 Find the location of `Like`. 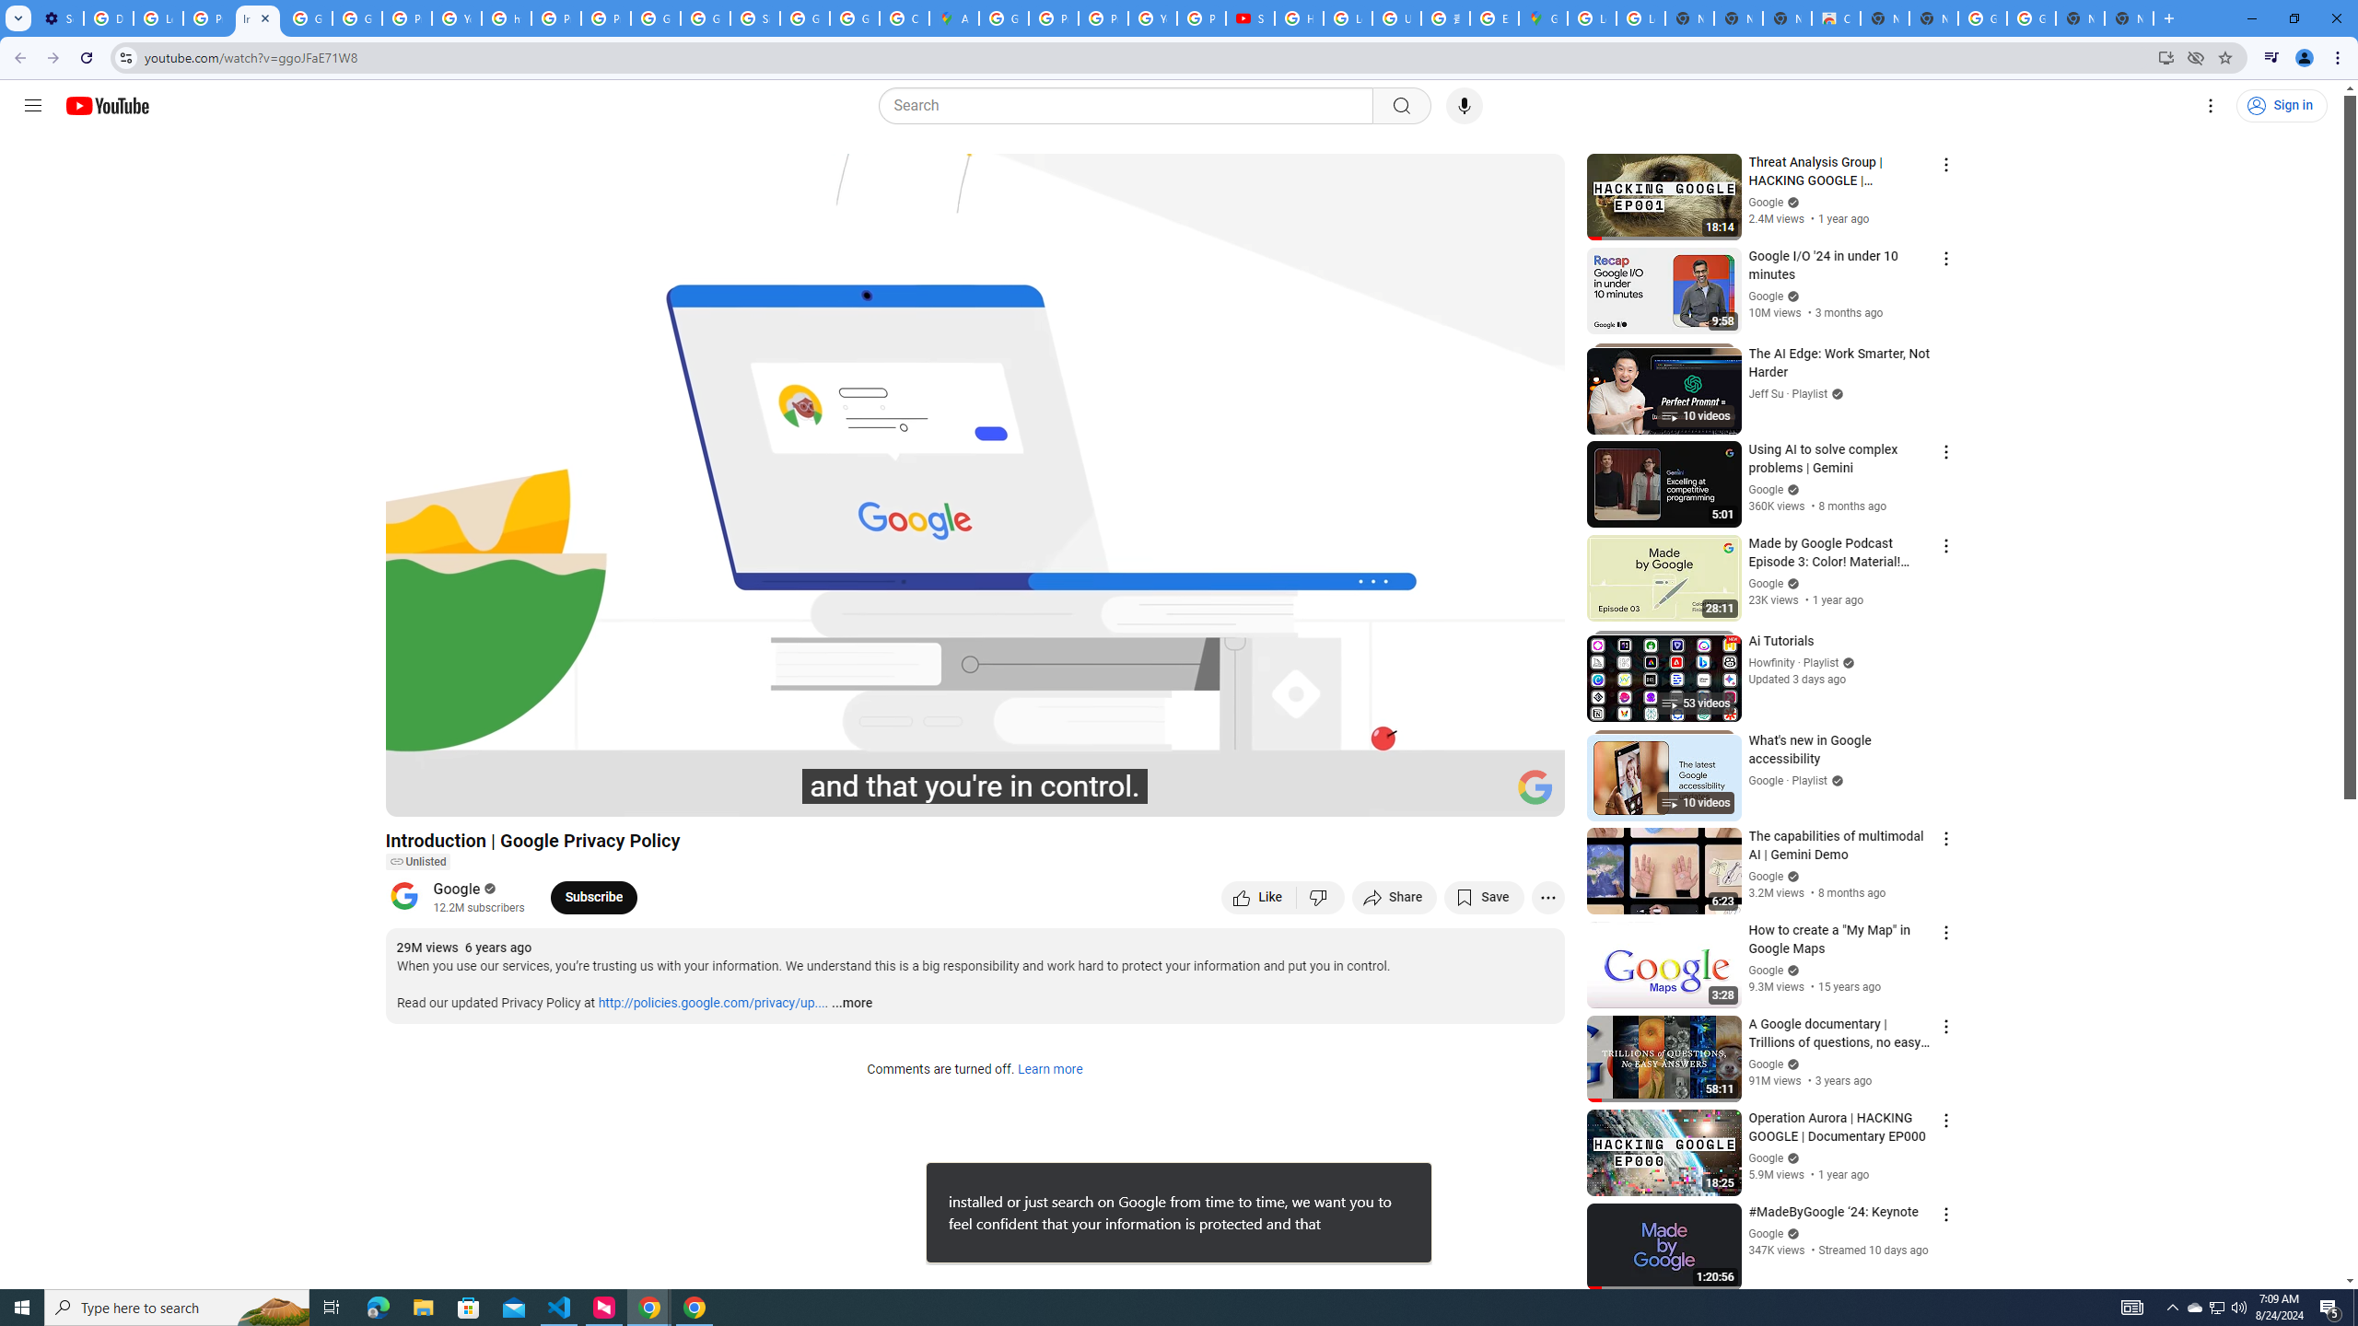

Like is located at coordinates (1259, 897).